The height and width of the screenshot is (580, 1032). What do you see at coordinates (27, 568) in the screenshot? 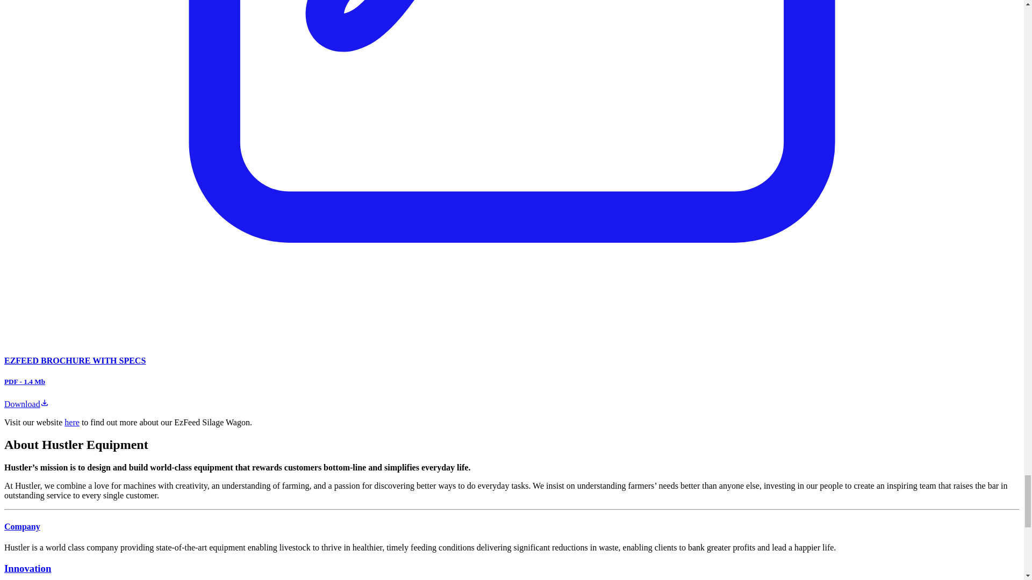
I see `Innovation` at bounding box center [27, 568].